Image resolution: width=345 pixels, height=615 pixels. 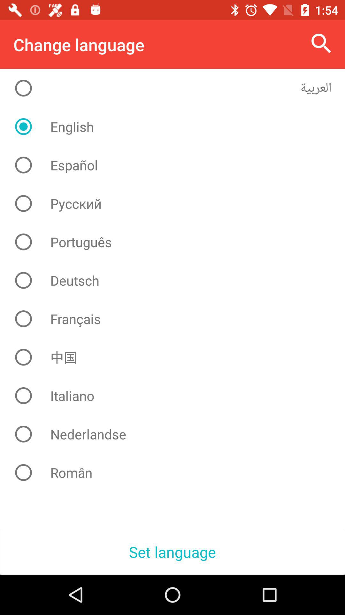 I want to click on turn off icon below the english icon, so click(x=178, y=165).